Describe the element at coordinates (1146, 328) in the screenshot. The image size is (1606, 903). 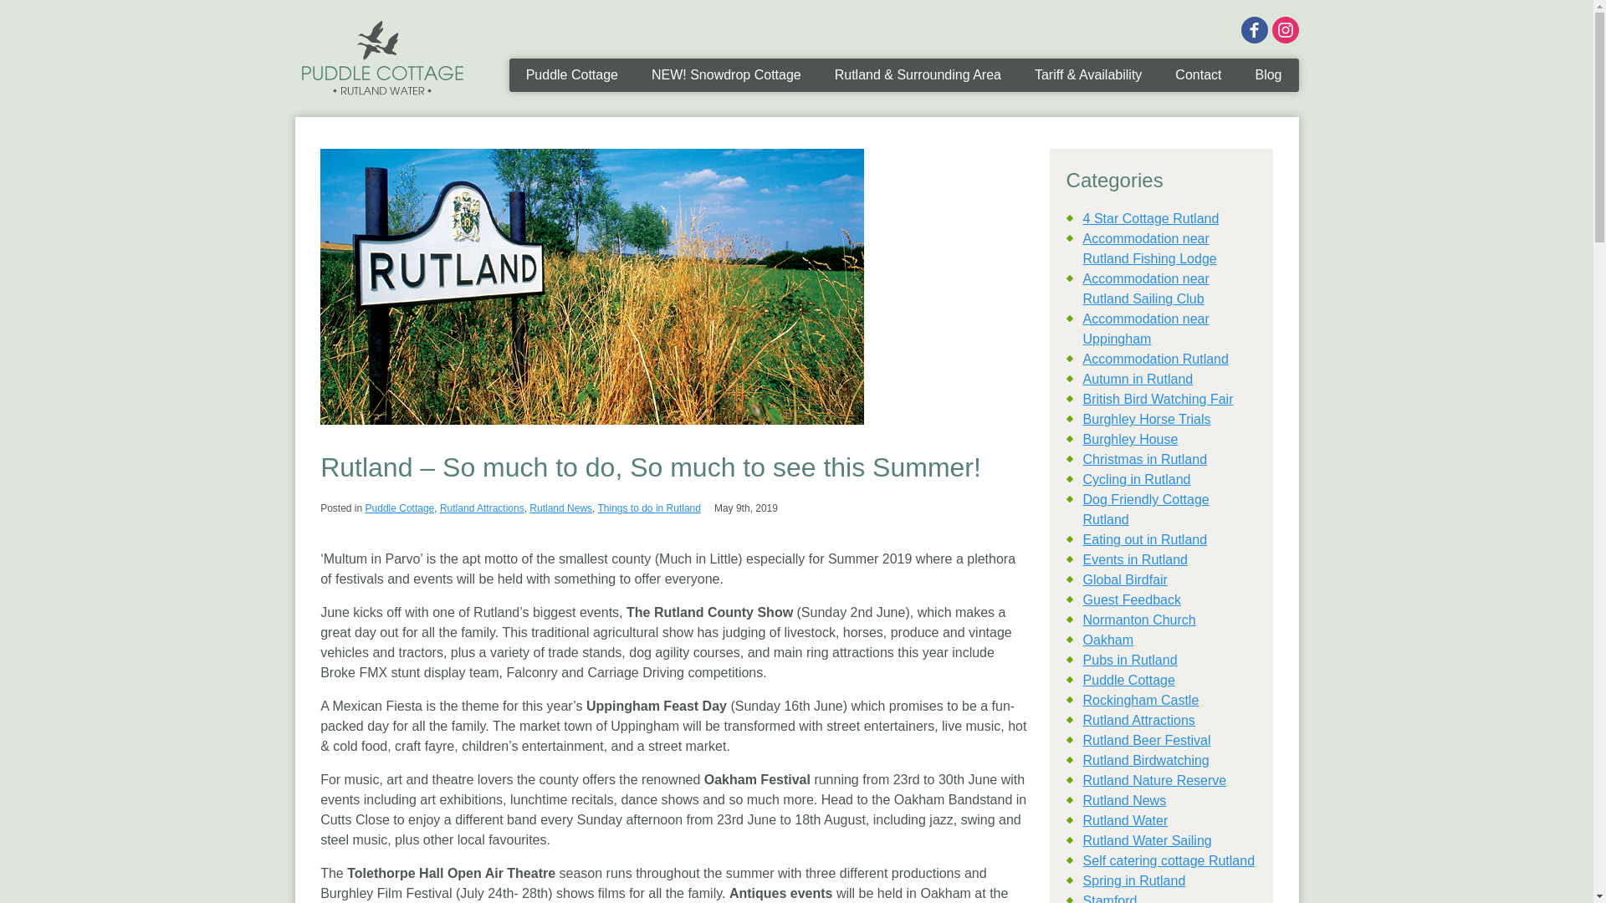
I see `Accommodation near Uppingham` at that location.